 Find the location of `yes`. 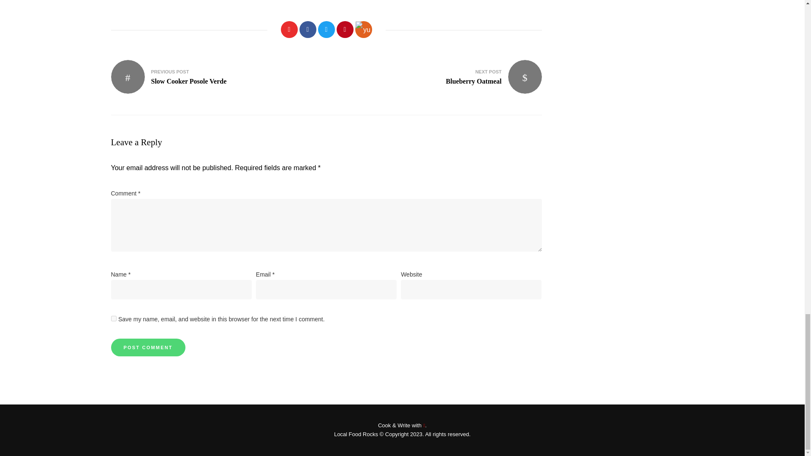

yes is located at coordinates (289, 29).